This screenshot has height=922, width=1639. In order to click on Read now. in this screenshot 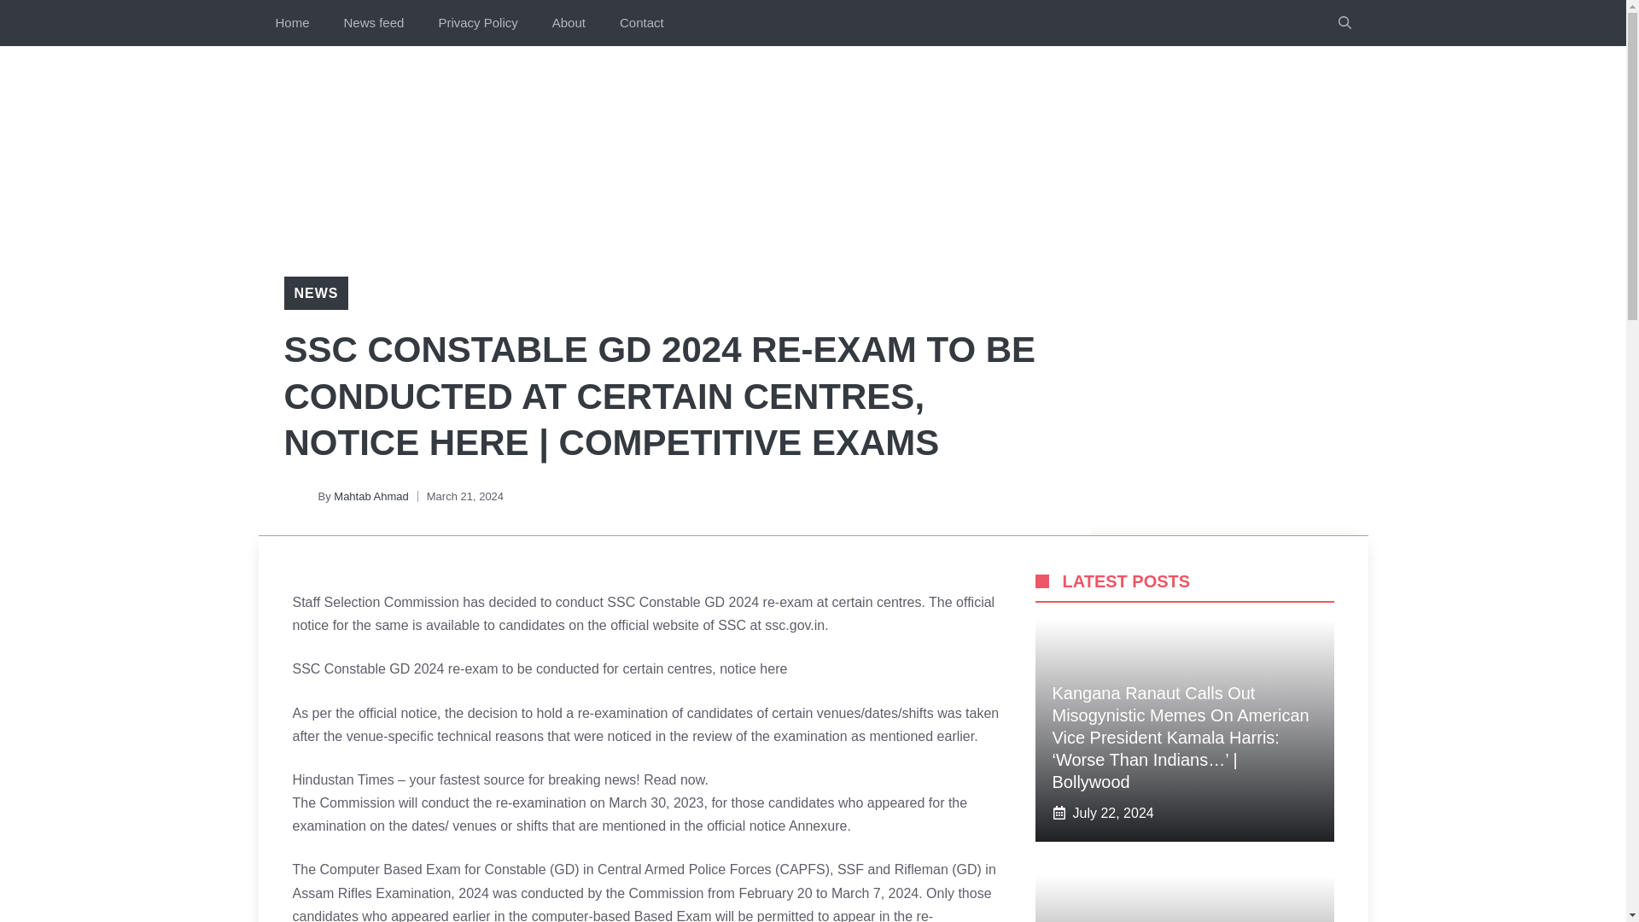, I will do `click(676, 780)`.